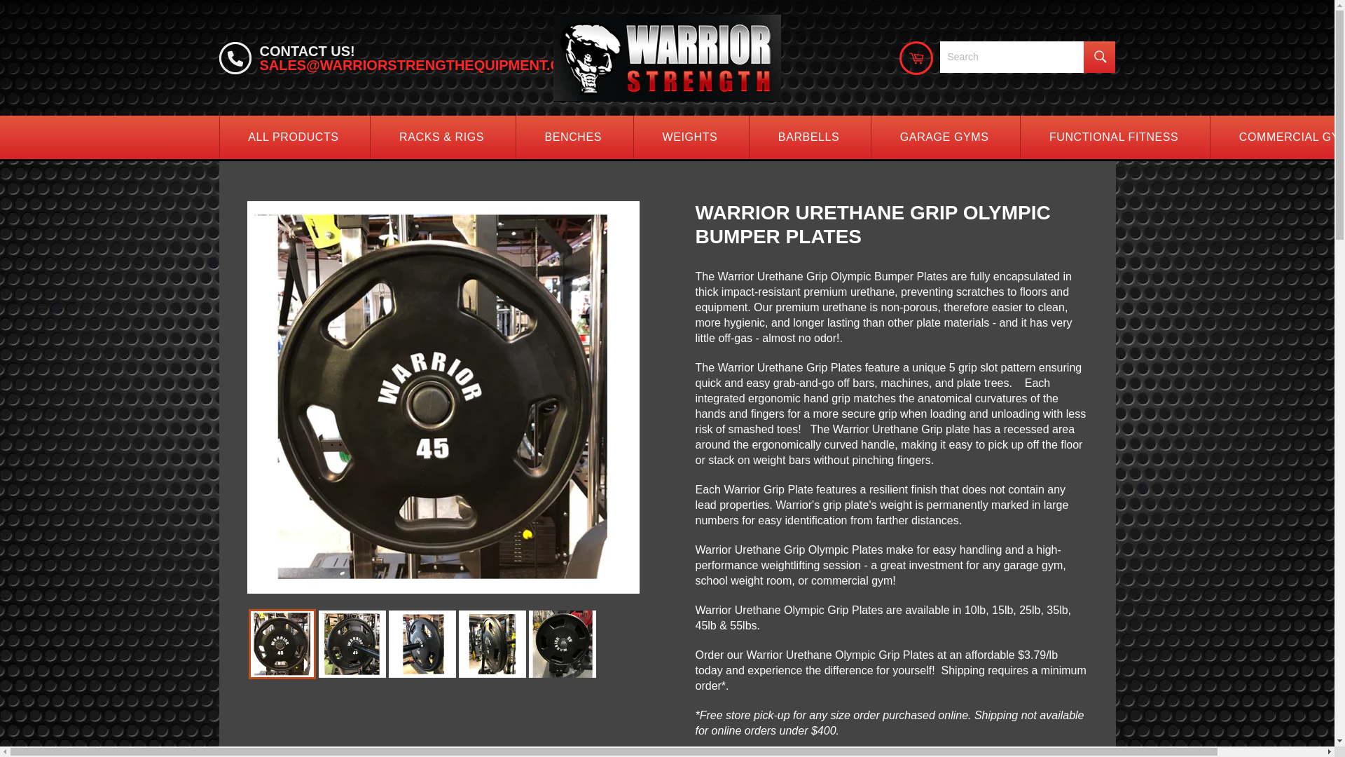 The width and height of the screenshot is (1345, 757). Describe the element at coordinates (573, 137) in the screenshot. I see `BENCHES` at that location.